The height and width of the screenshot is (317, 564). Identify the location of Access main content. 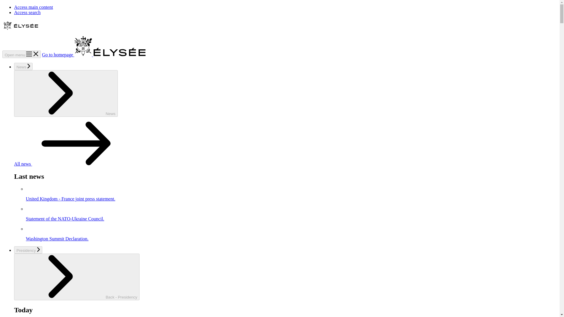
(33, 7).